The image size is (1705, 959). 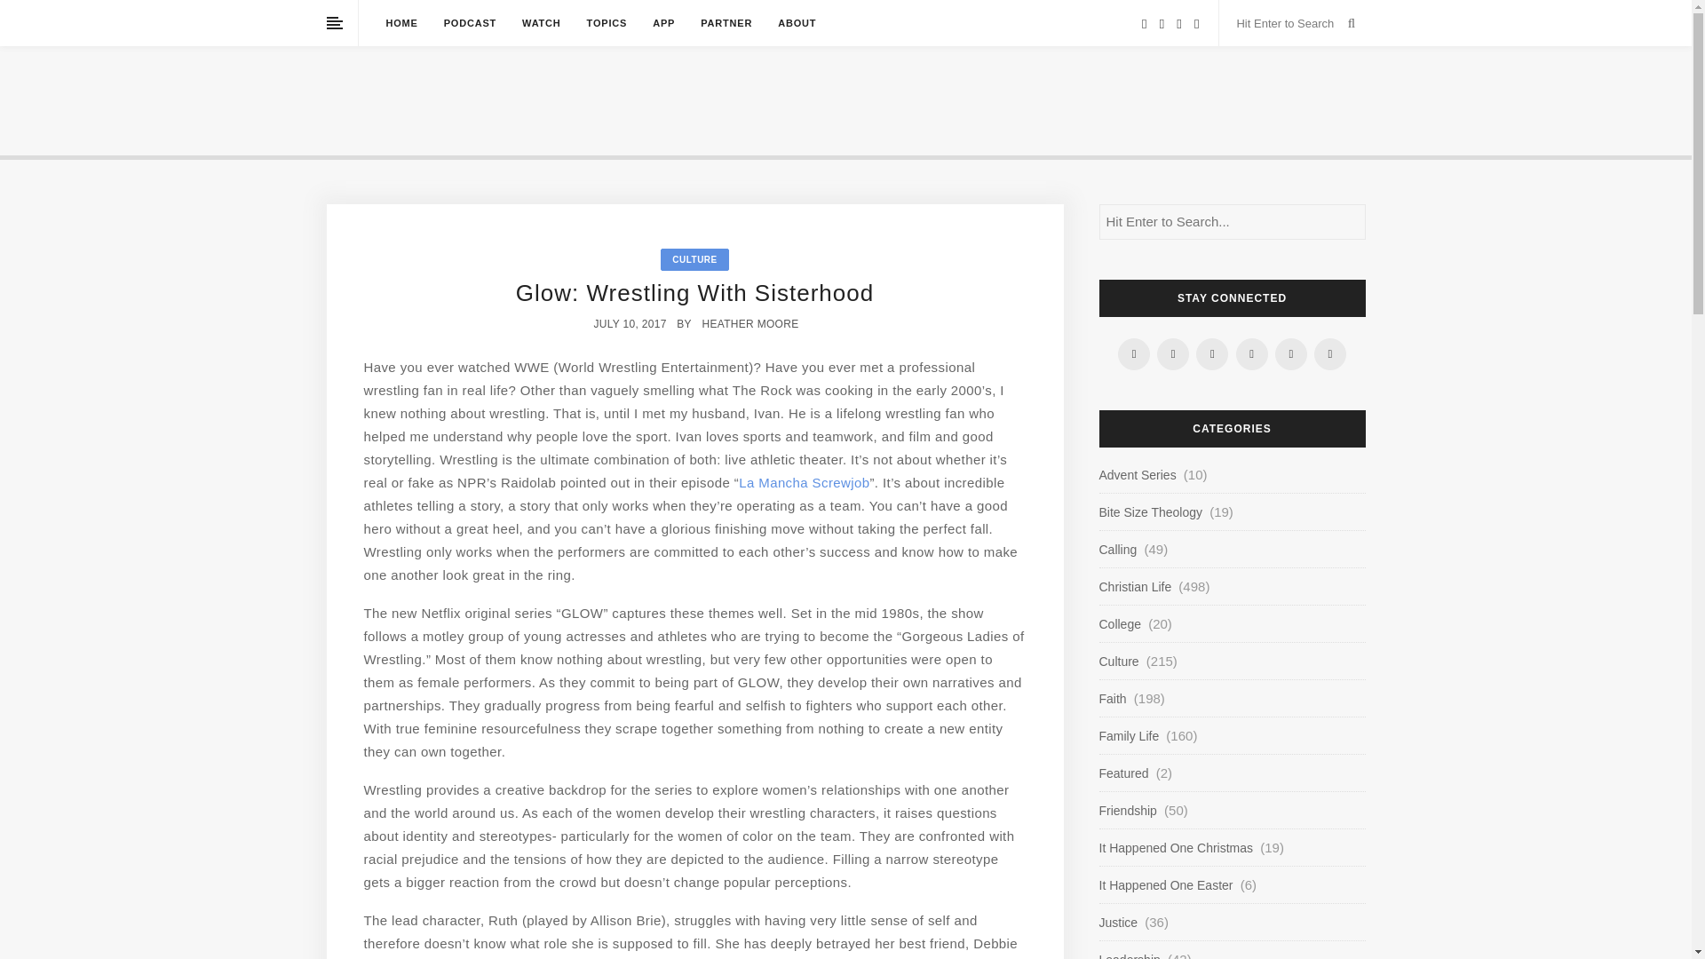 I want to click on WATCH, so click(x=541, y=23).